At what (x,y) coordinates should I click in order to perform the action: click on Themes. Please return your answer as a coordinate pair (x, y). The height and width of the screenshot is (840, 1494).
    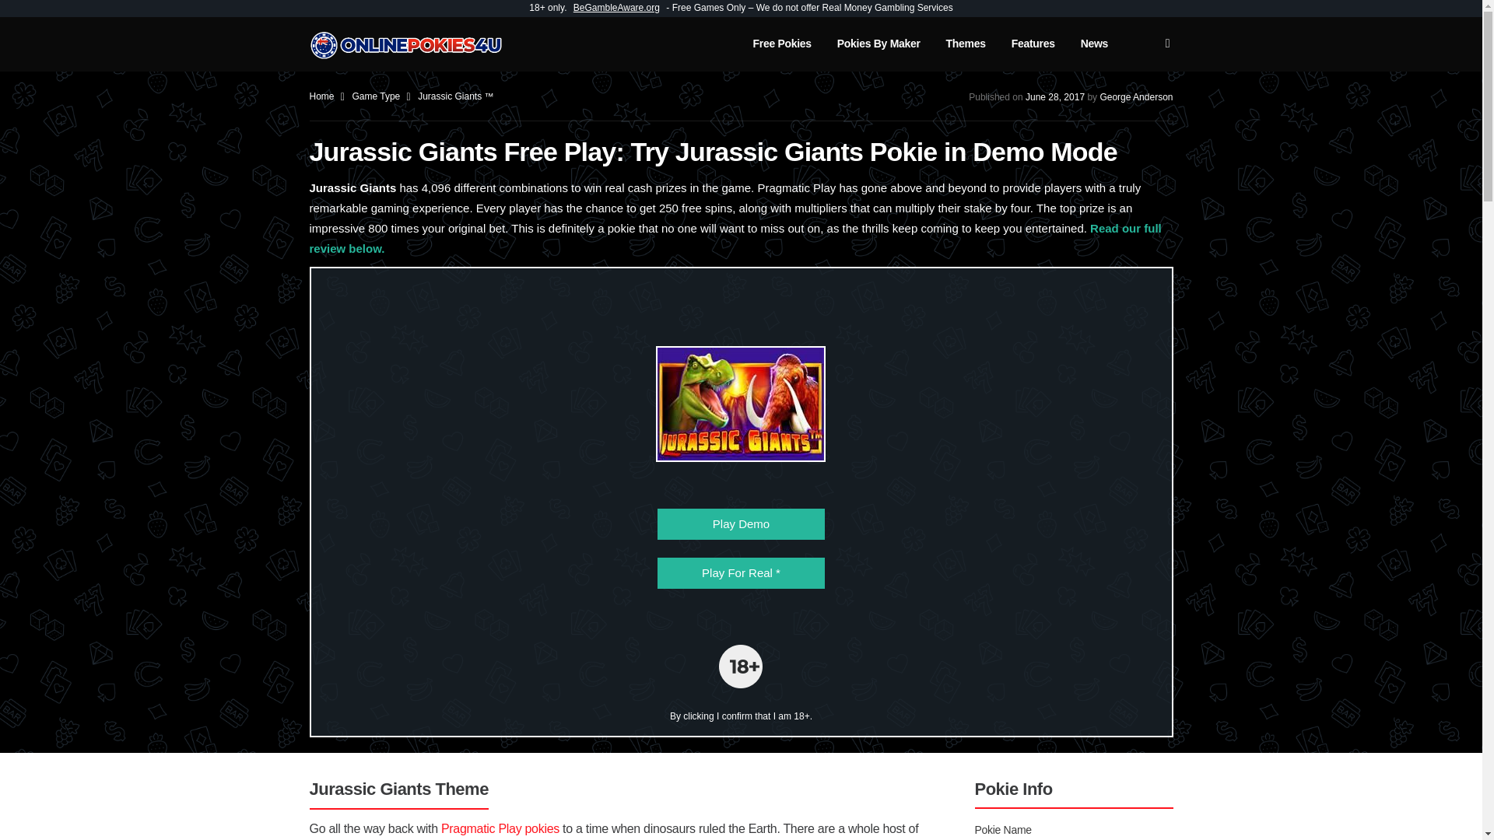
    Looking at the image, I should click on (966, 51).